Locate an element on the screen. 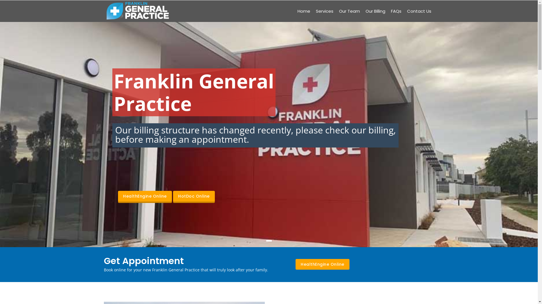 Image resolution: width=542 pixels, height=304 pixels. Services is located at coordinates (324, 11).